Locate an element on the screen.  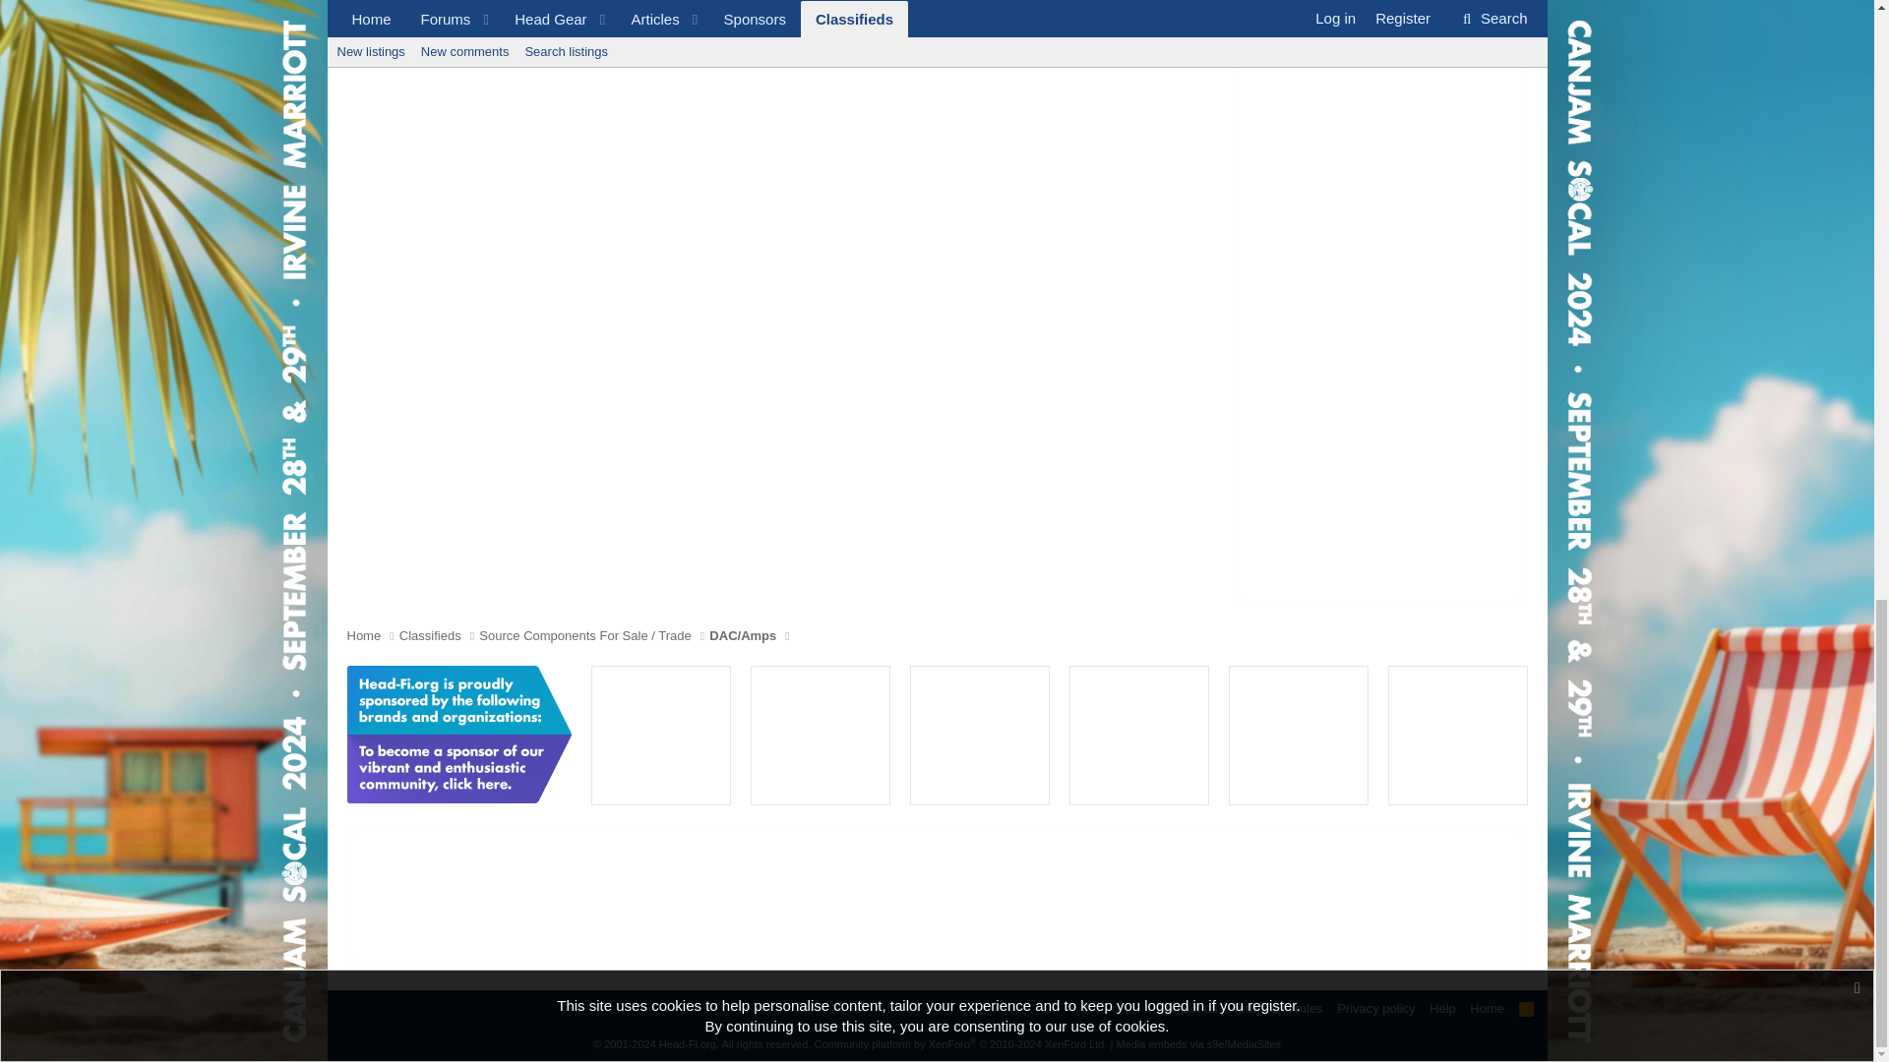
3rd party ad content is located at coordinates (661, 736).